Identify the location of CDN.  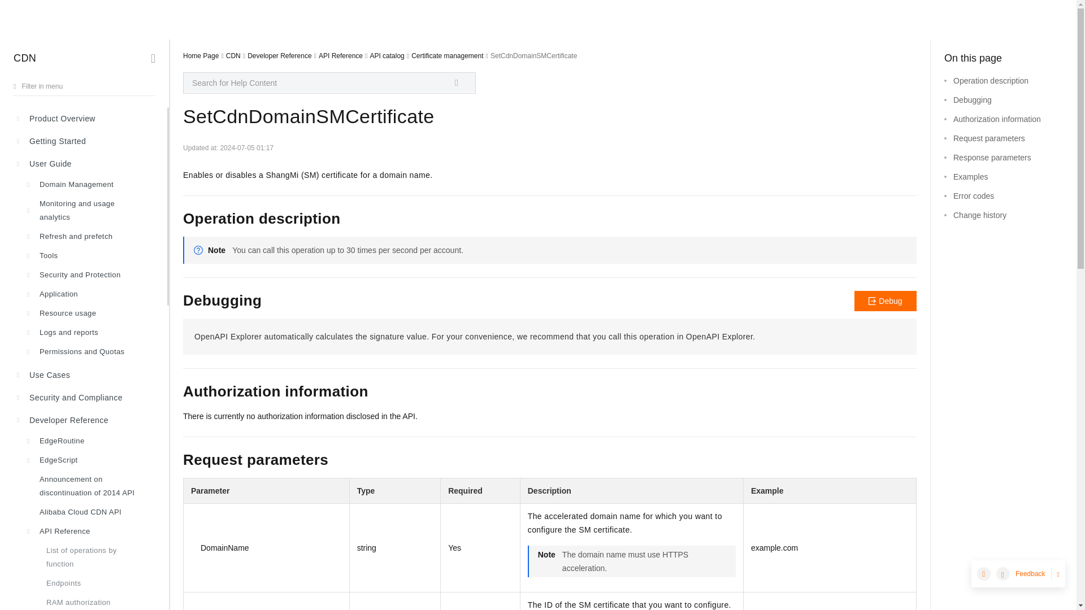
(24, 58).